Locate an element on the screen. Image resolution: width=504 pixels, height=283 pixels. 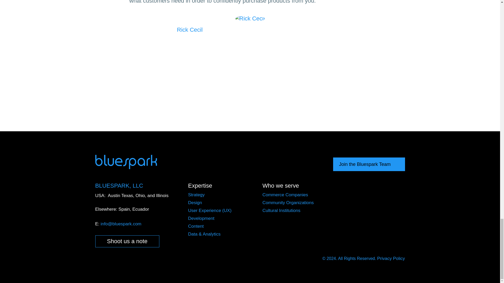
Development is located at coordinates (201, 219).